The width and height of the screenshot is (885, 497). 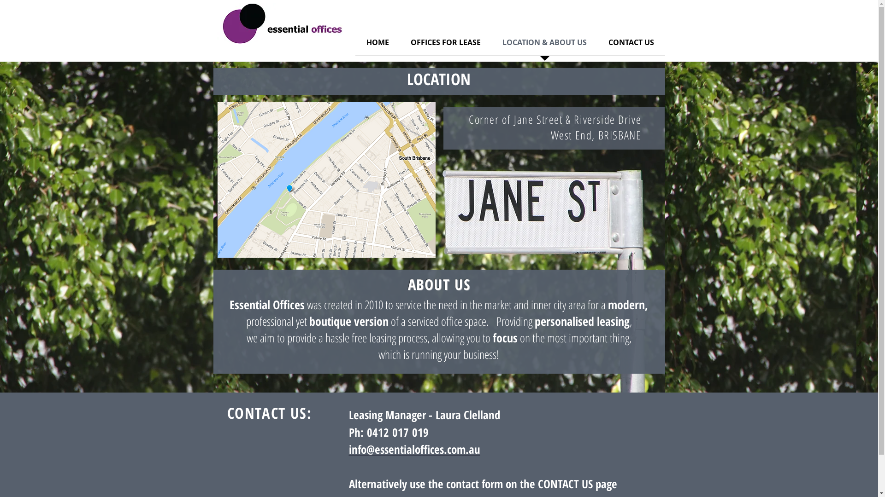 What do you see at coordinates (377, 45) in the screenshot?
I see `HOME` at bounding box center [377, 45].